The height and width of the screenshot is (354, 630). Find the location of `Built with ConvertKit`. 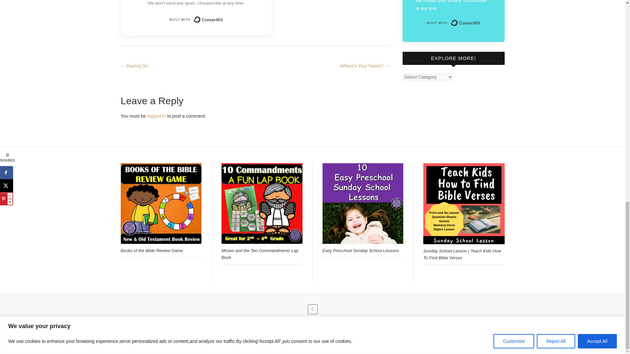

Built with ConvertKit is located at coordinates (196, 20).